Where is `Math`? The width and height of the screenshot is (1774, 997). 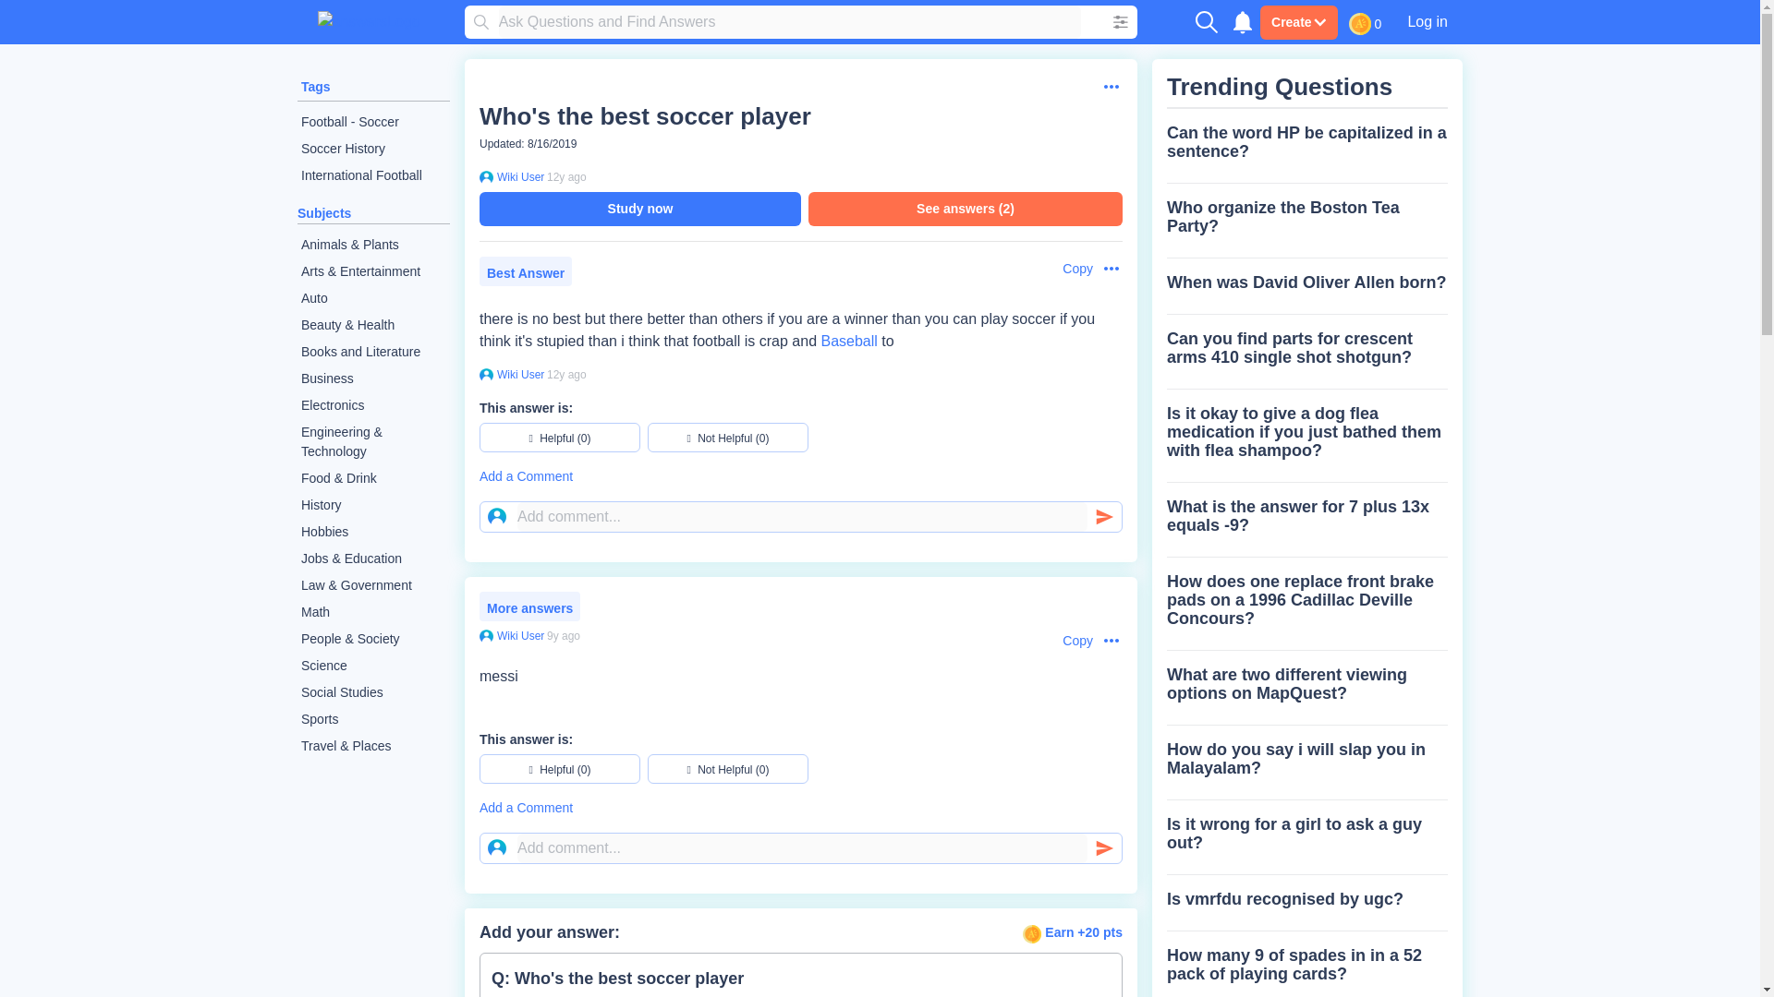 Math is located at coordinates (373, 613).